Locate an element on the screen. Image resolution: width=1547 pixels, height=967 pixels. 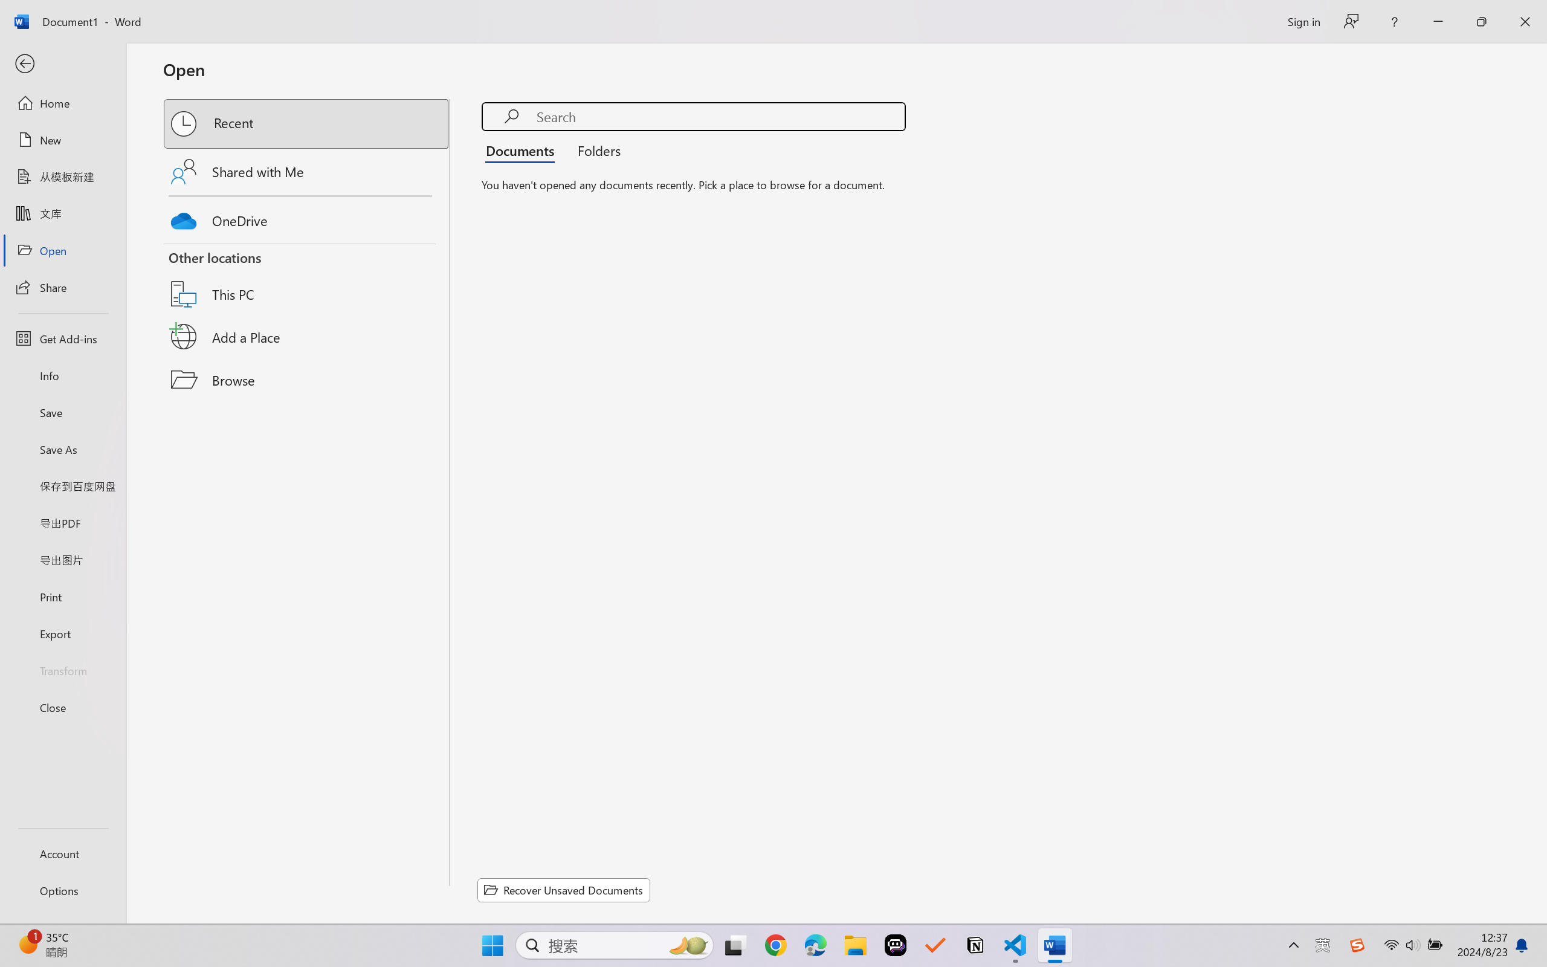
This PC is located at coordinates (307, 278).